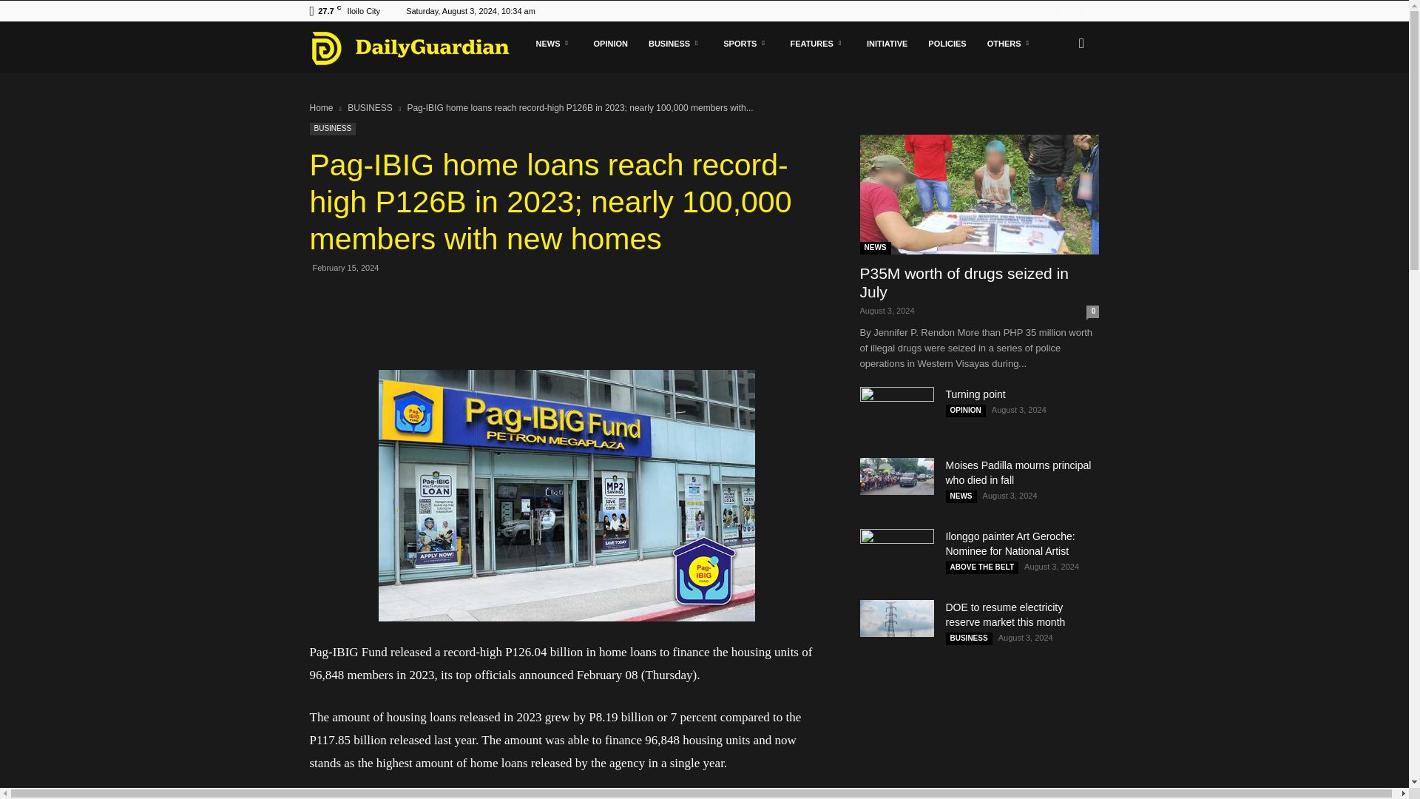 This screenshot has width=1420, height=799. What do you see at coordinates (553, 43) in the screenshot?
I see `NEWS` at bounding box center [553, 43].